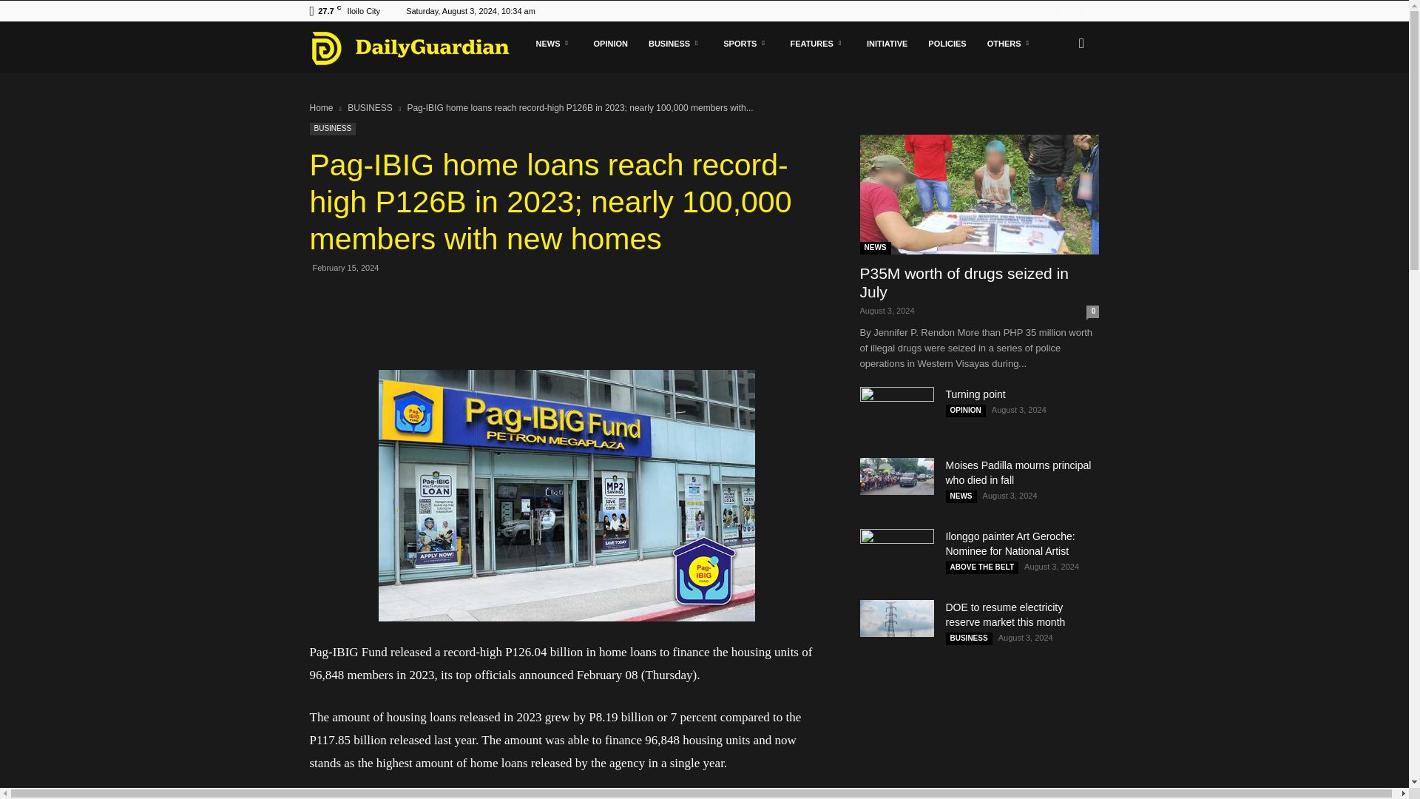 This screenshot has width=1420, height=799. What do you see at coordinates (553, 43) in the screenshot?
I see `NEWS` at bounding box center [553, 43].